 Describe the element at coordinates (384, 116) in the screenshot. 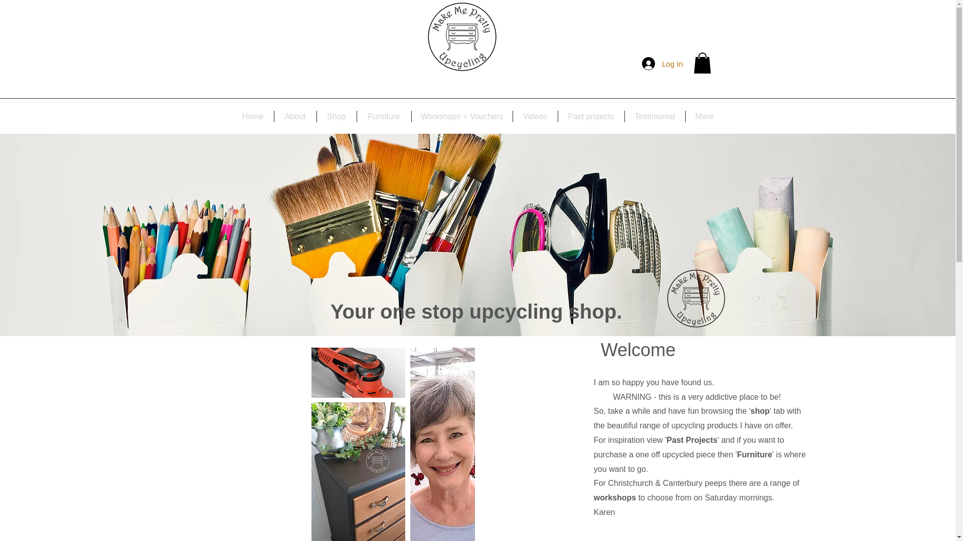

I see `Furniture` at that location.